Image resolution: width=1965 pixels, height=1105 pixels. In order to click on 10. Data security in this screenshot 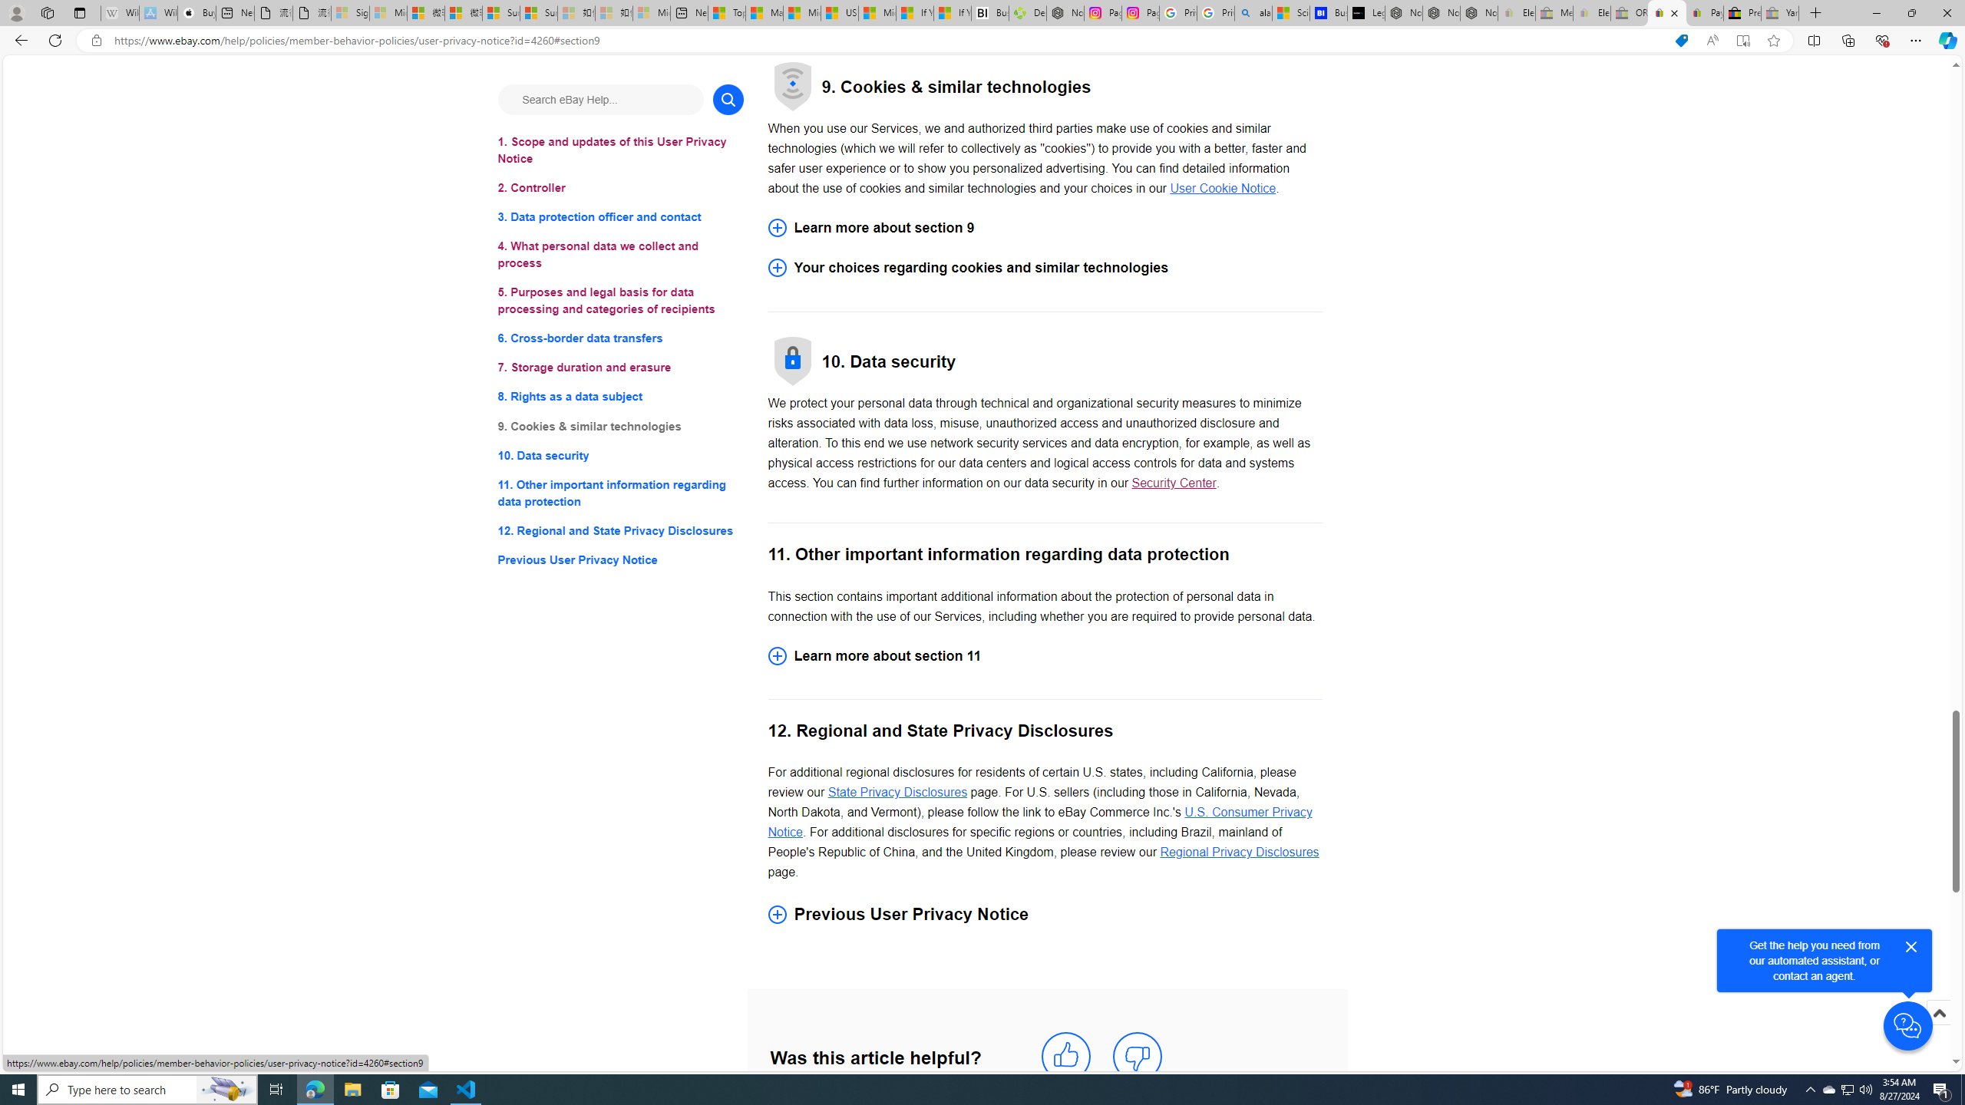, I will do `click(620, 454)`.